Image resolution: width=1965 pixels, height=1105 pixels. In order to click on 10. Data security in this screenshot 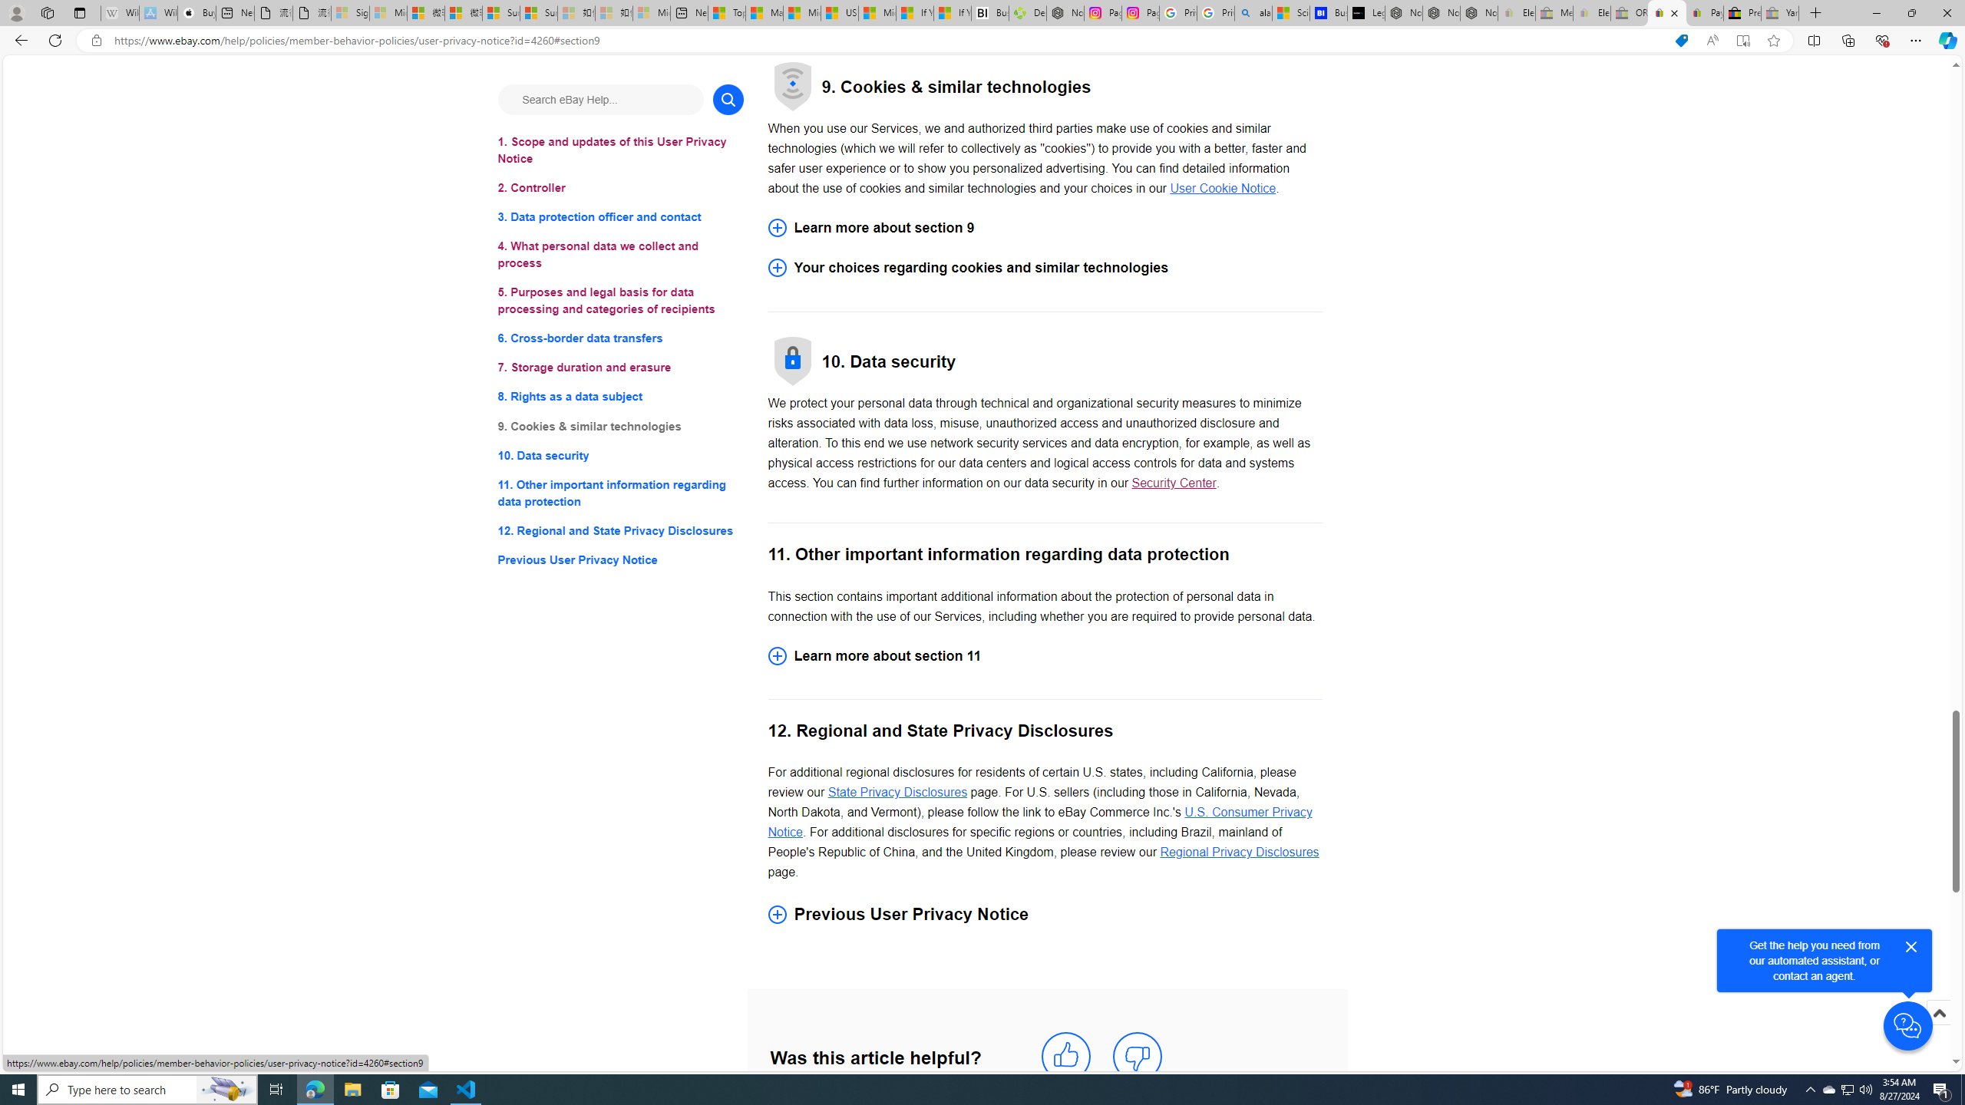, I will do `click(620, 454)`.